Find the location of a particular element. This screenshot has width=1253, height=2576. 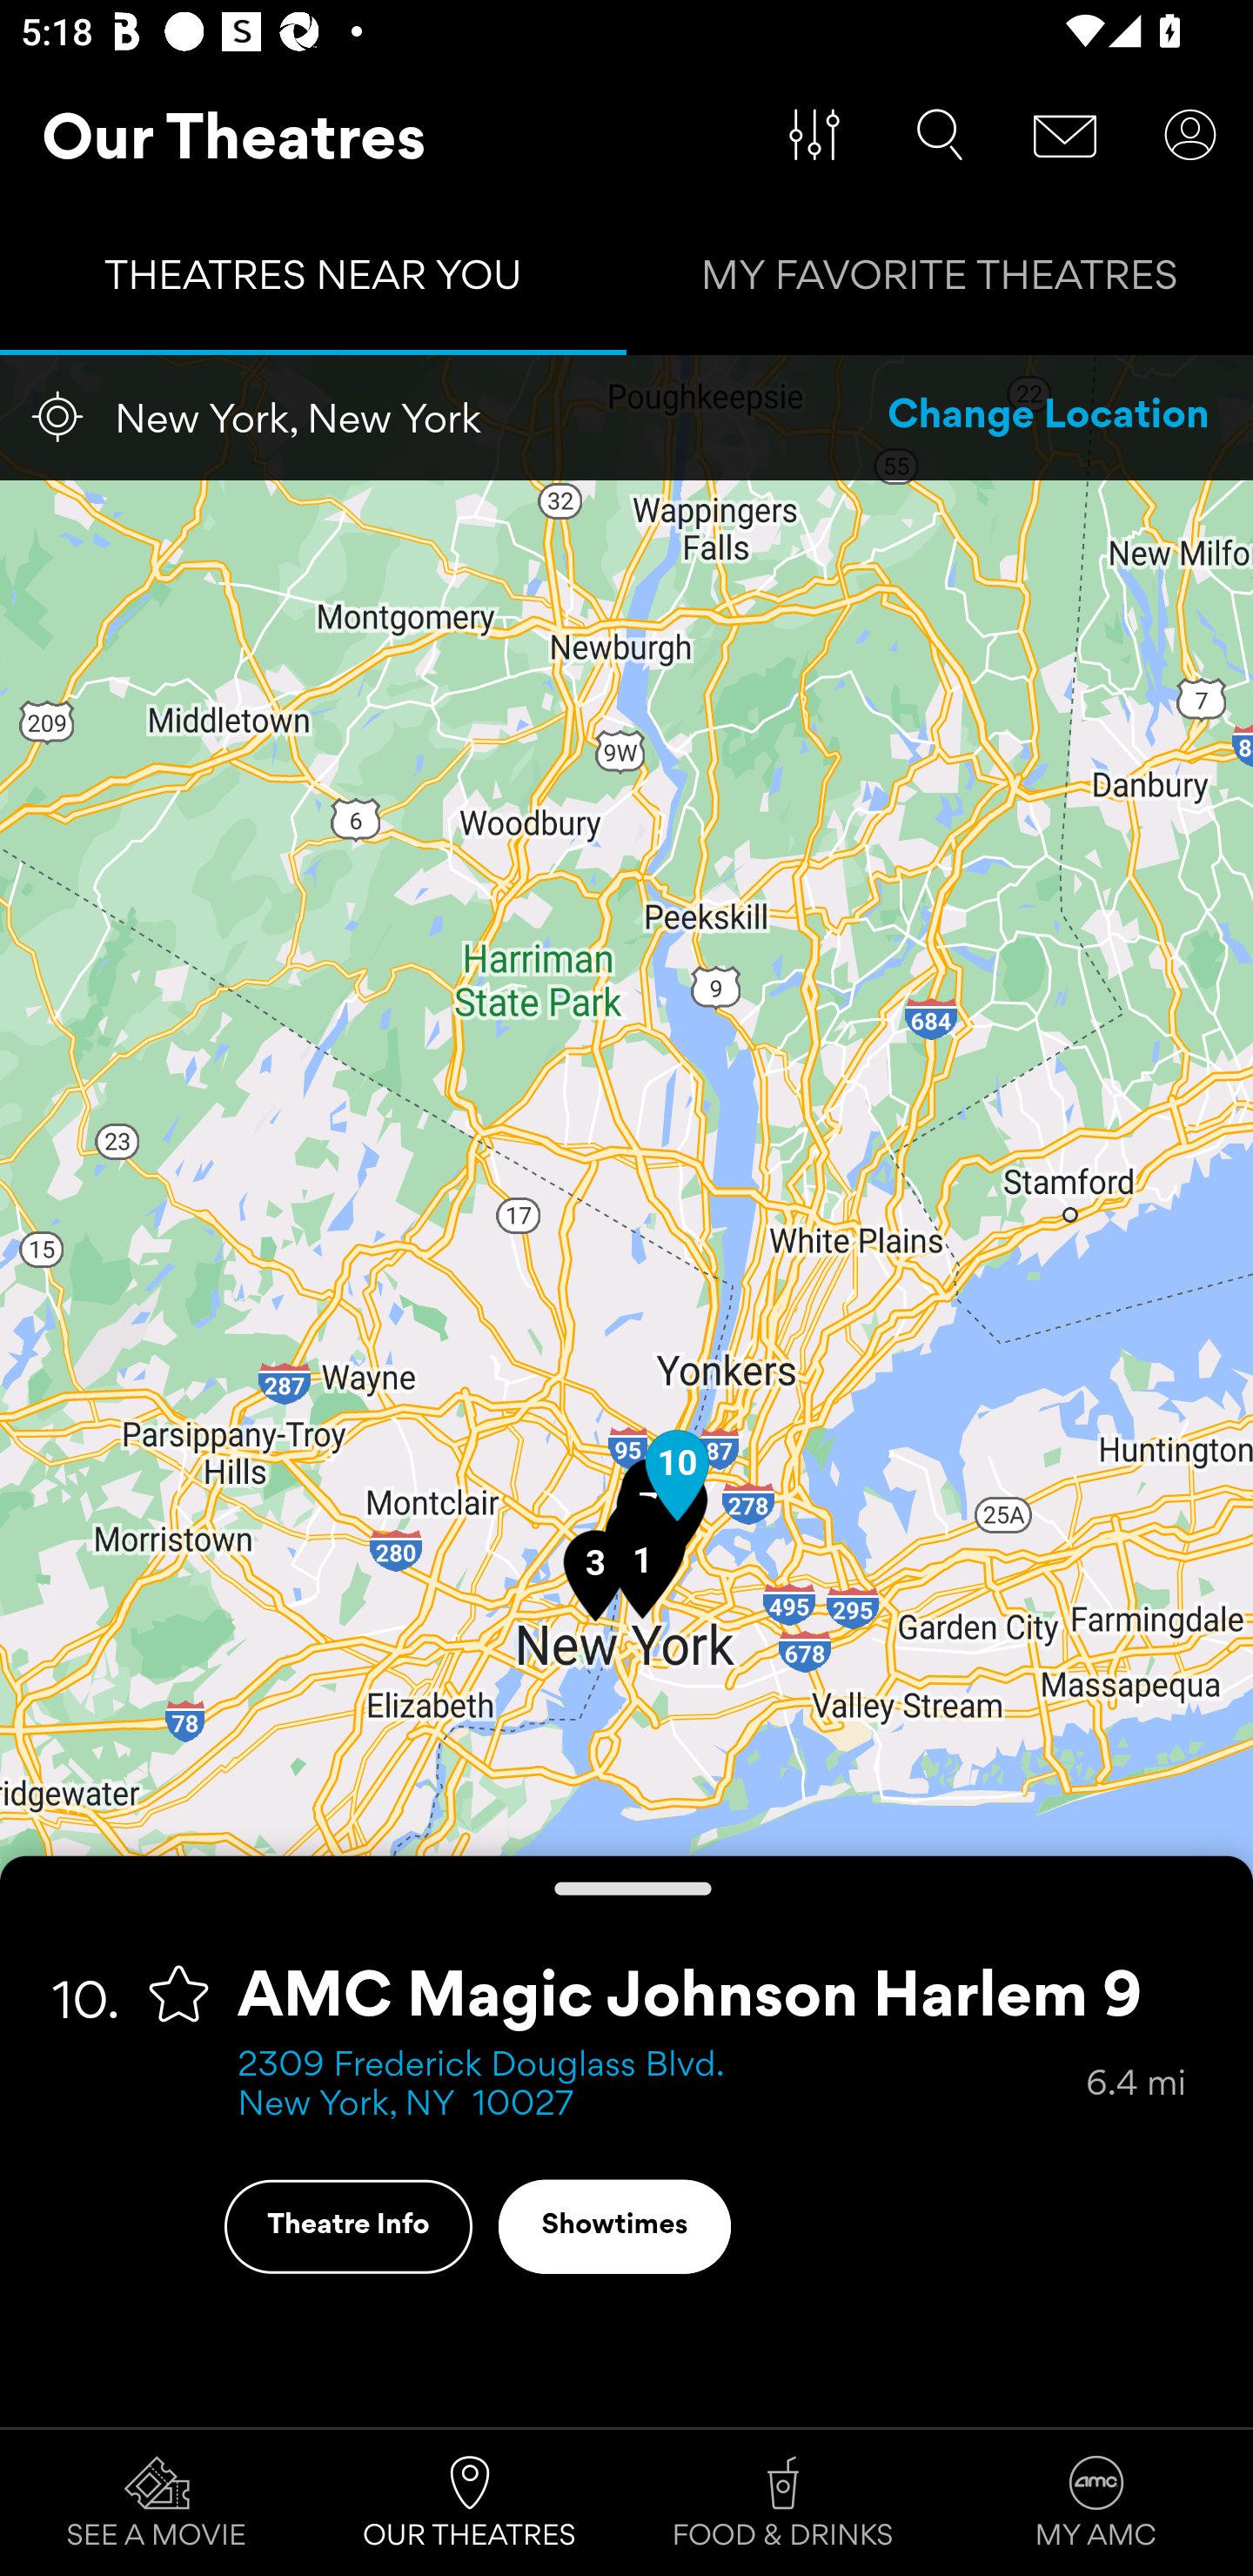

MY AMC
Tab 4 of 4 is located at coordinates (1096, 2503).